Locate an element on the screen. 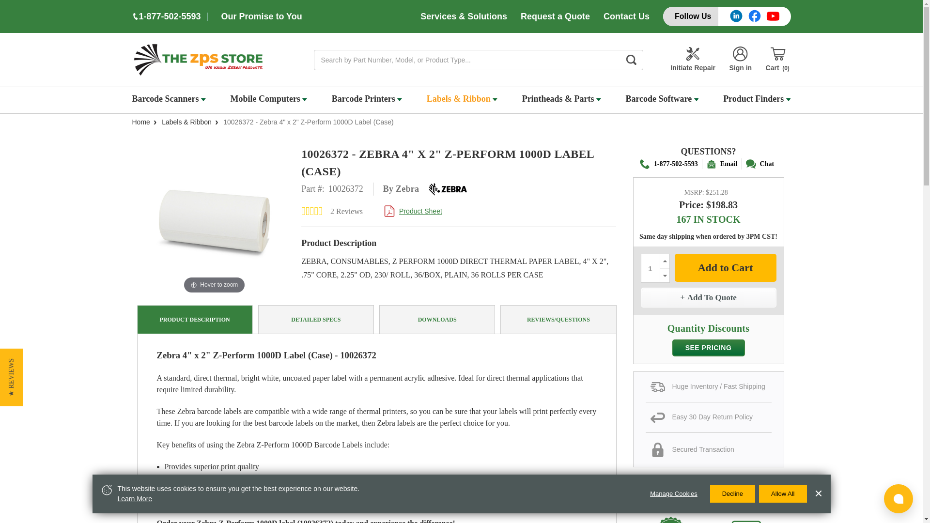 This screenshot has height=523, width=930. Our Promise to You is located at coordinates (261, 16).